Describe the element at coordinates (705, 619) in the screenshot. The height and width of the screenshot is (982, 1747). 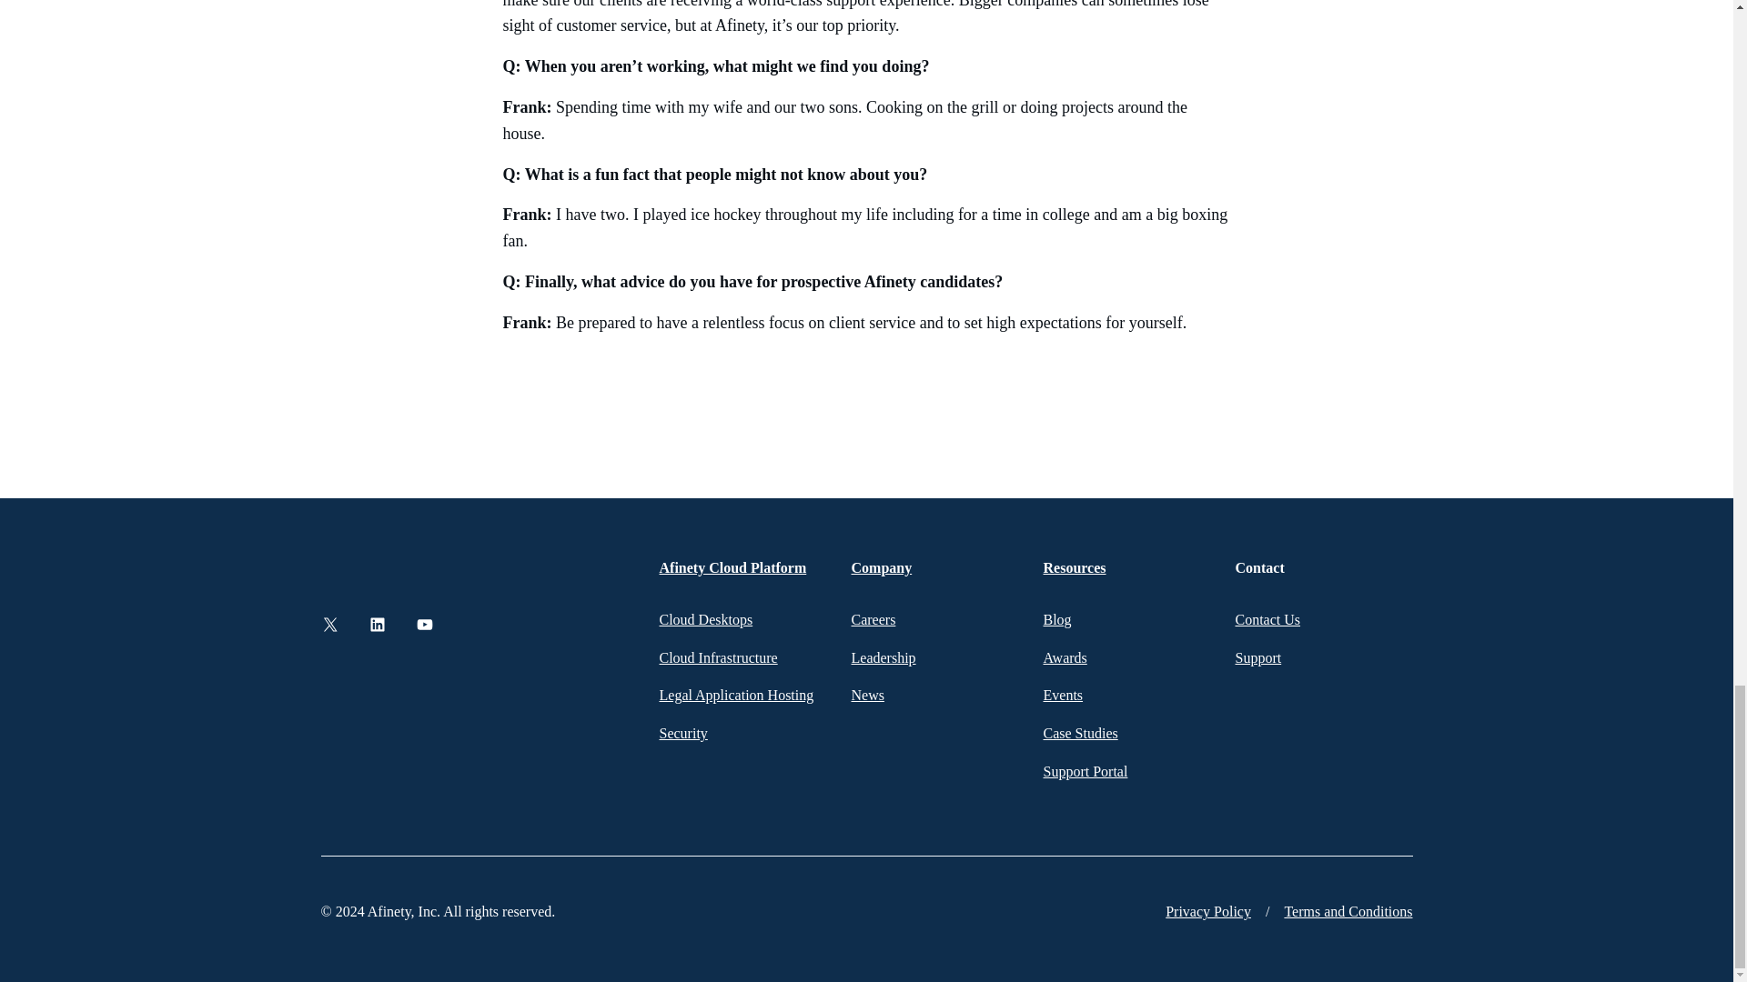
I see `Cloud Desktops` at that location.